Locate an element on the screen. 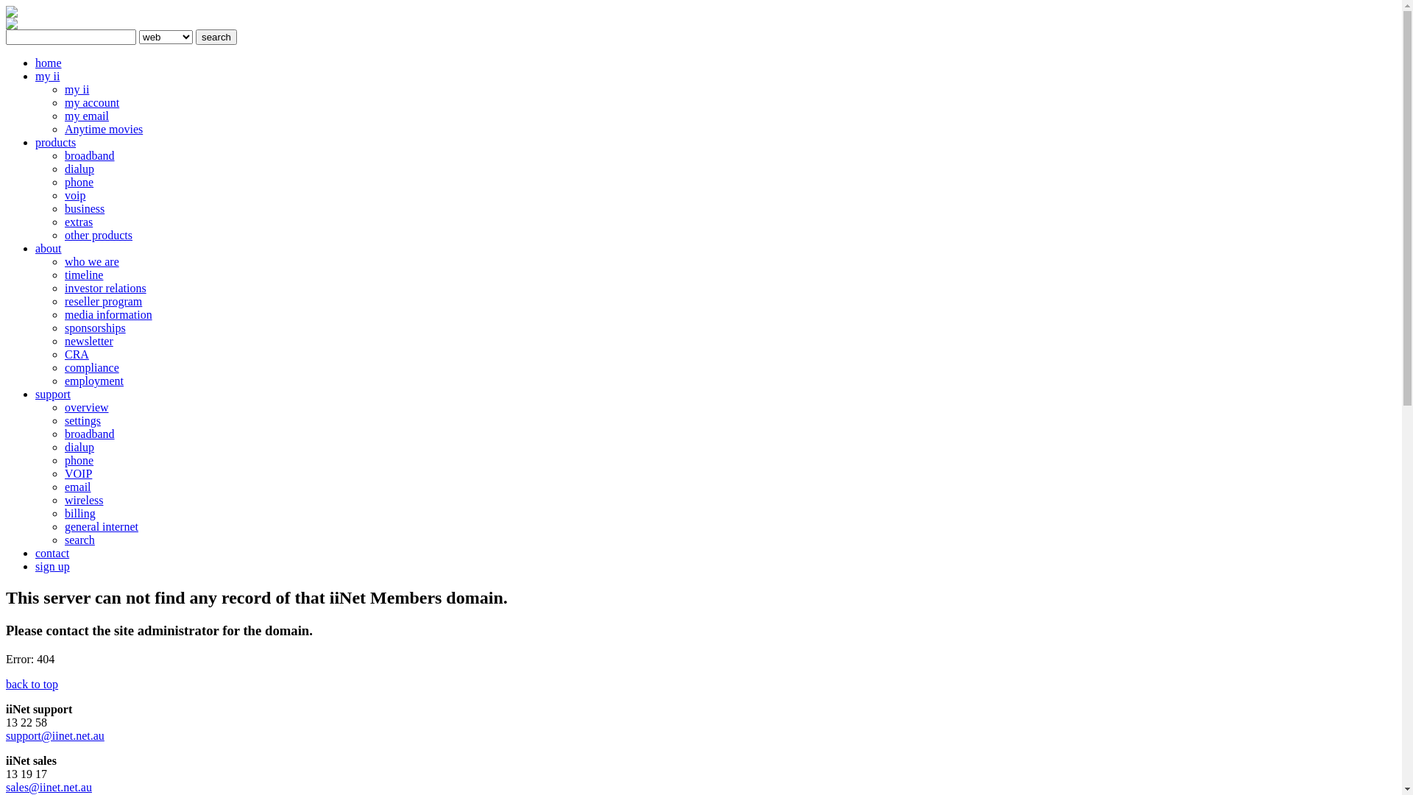 Image resolution: width=1413 pixels, height=795 pixels. settings is located at coordinates (82, 421).